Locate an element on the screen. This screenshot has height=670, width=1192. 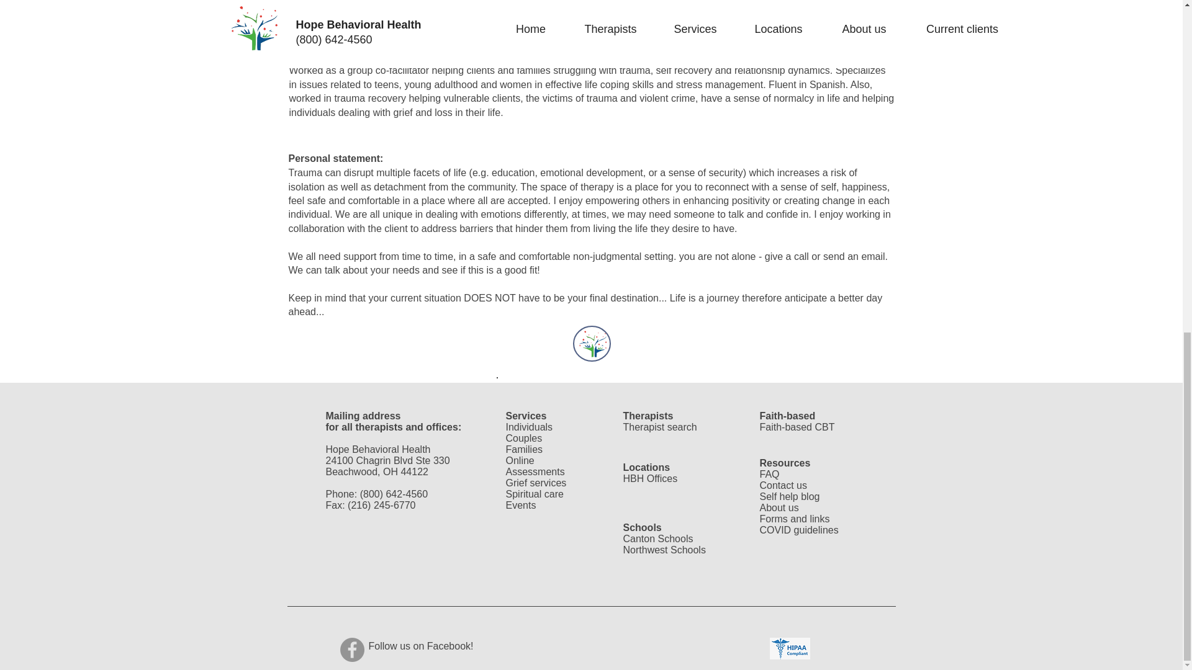
Services is located at coordinates (525, 416).